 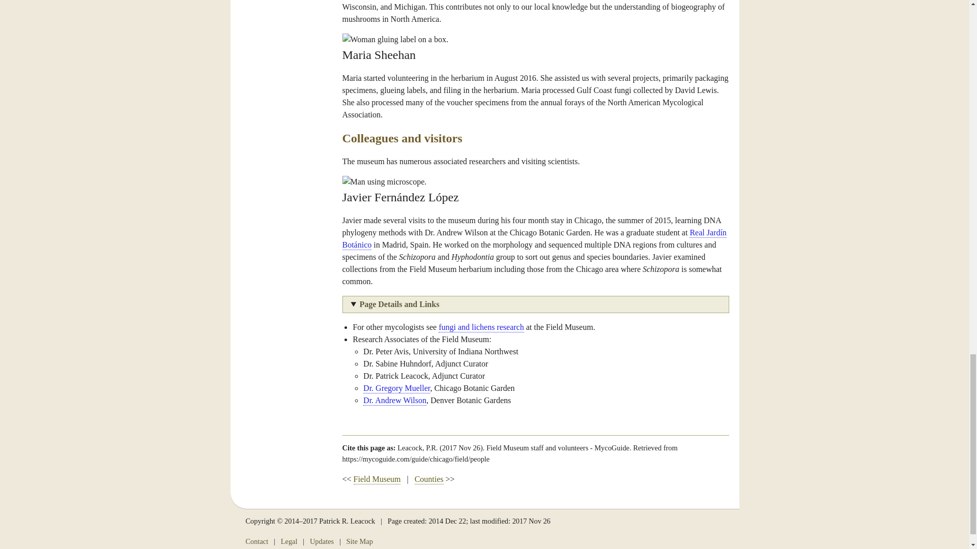 I want to click on Contact, so click(x=256, y=541).